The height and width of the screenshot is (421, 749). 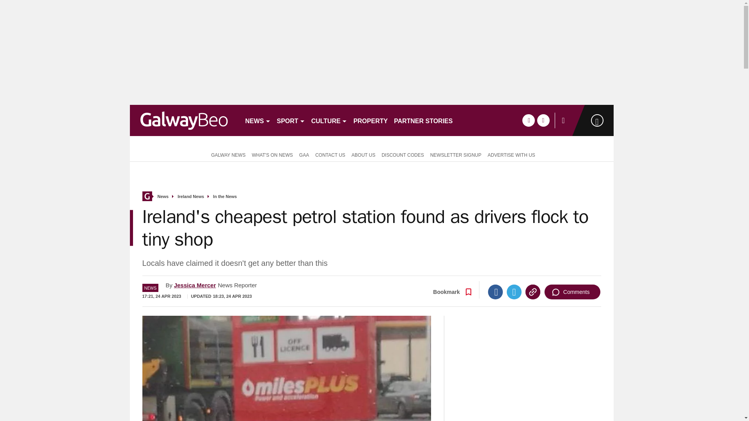 What do you see at coordinates (257, 120) in the screenshot?
I see `NEWS` at bounding box center [257, 120].